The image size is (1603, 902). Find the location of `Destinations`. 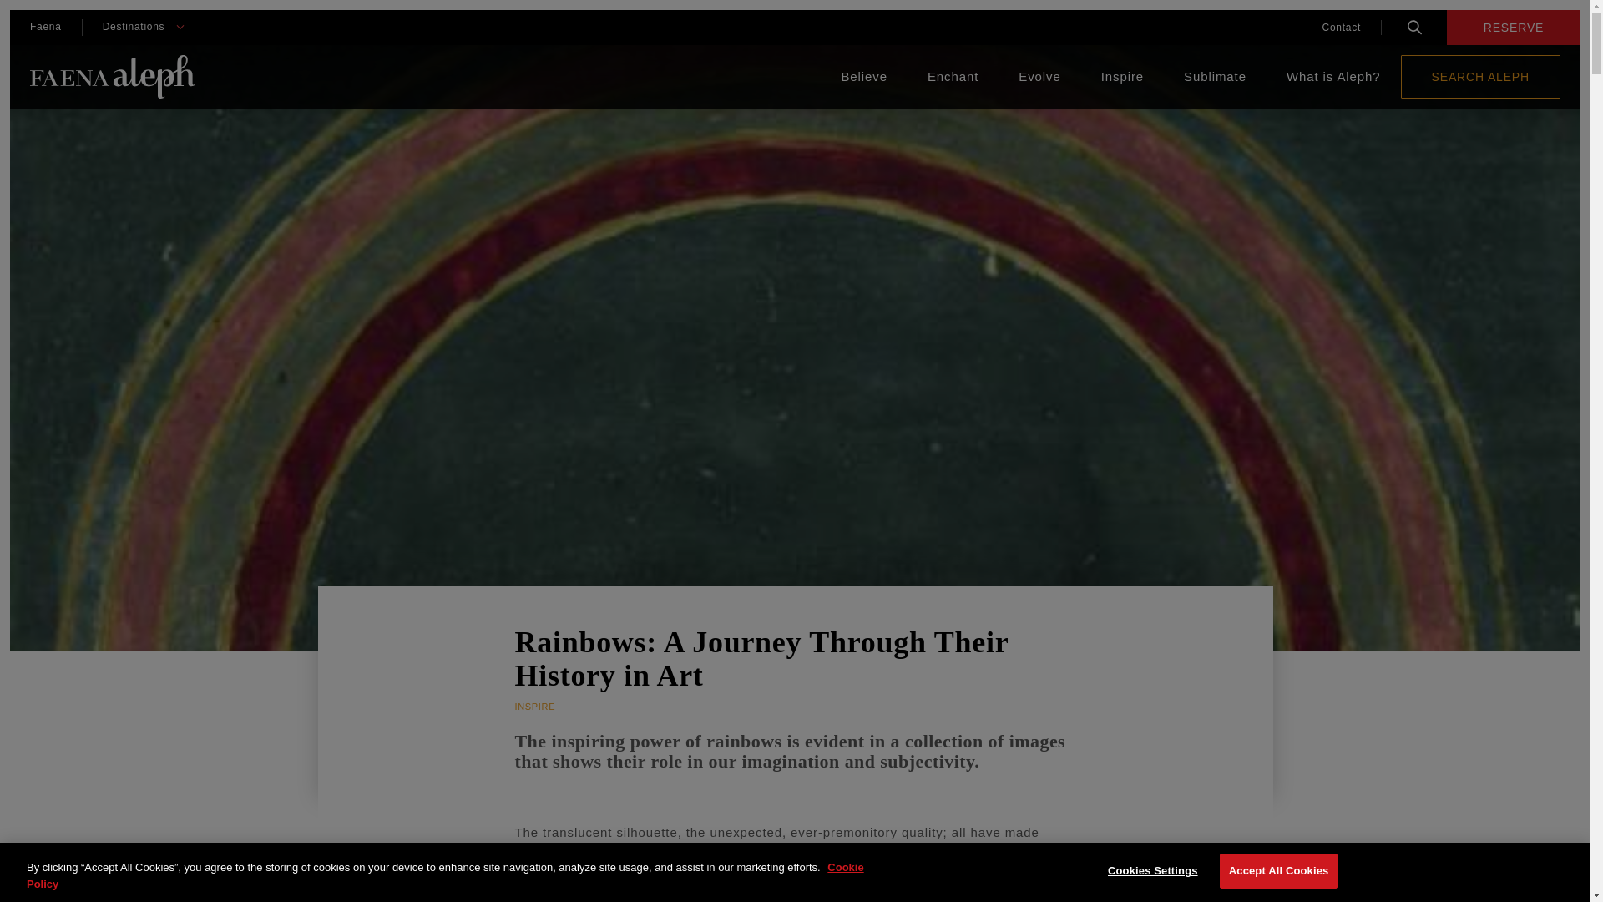

Destinations is located at coordinates (134, 26).